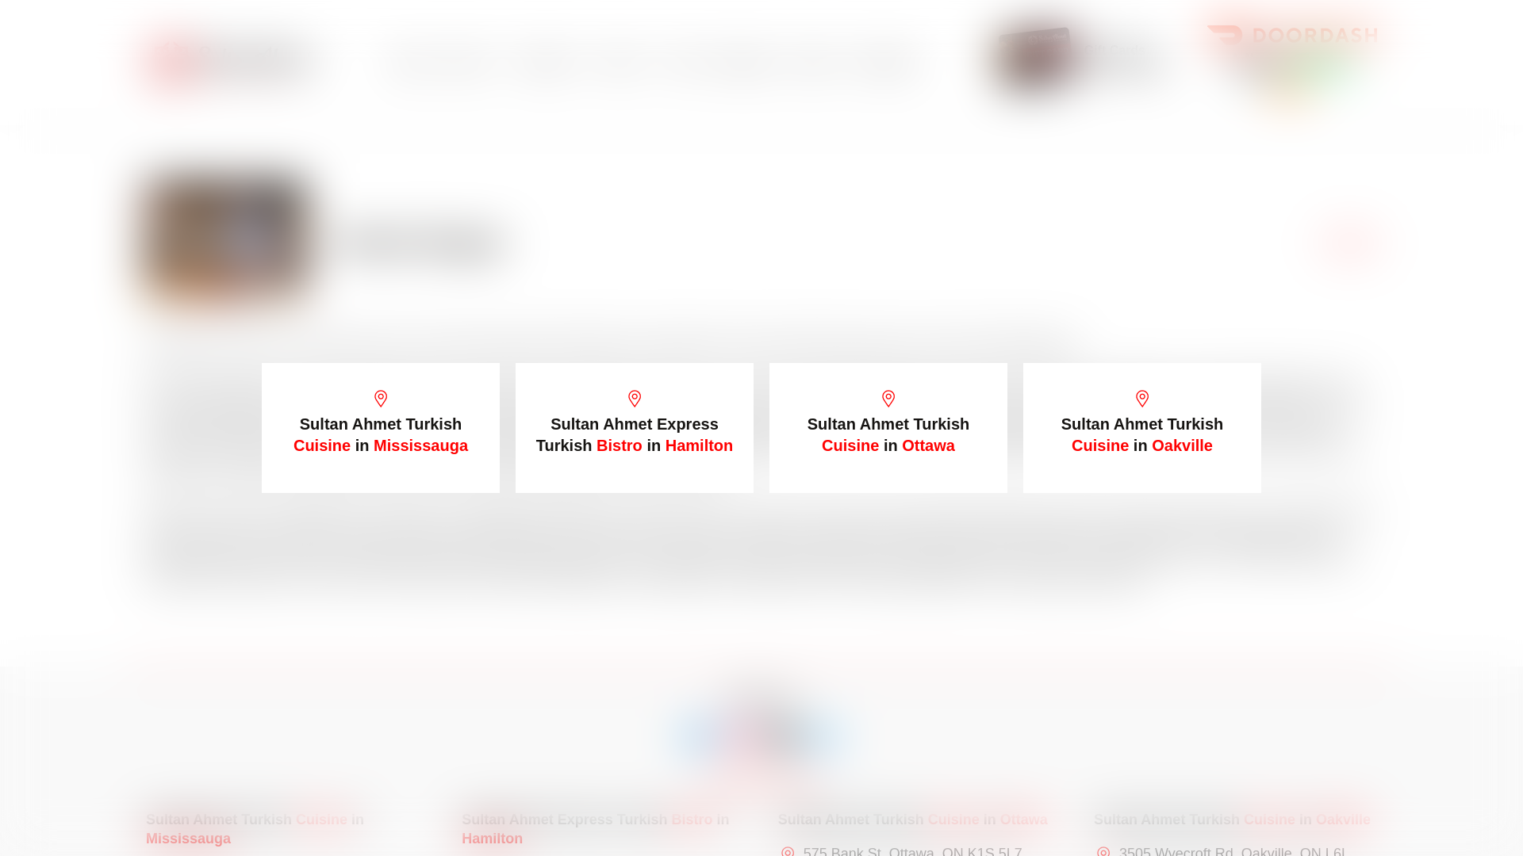 The height and width of the screenshot is (856, 1523). What do you see at coordinates (552, 62) in the screenshot?
I see `Content` at bounding box center [552, 62].